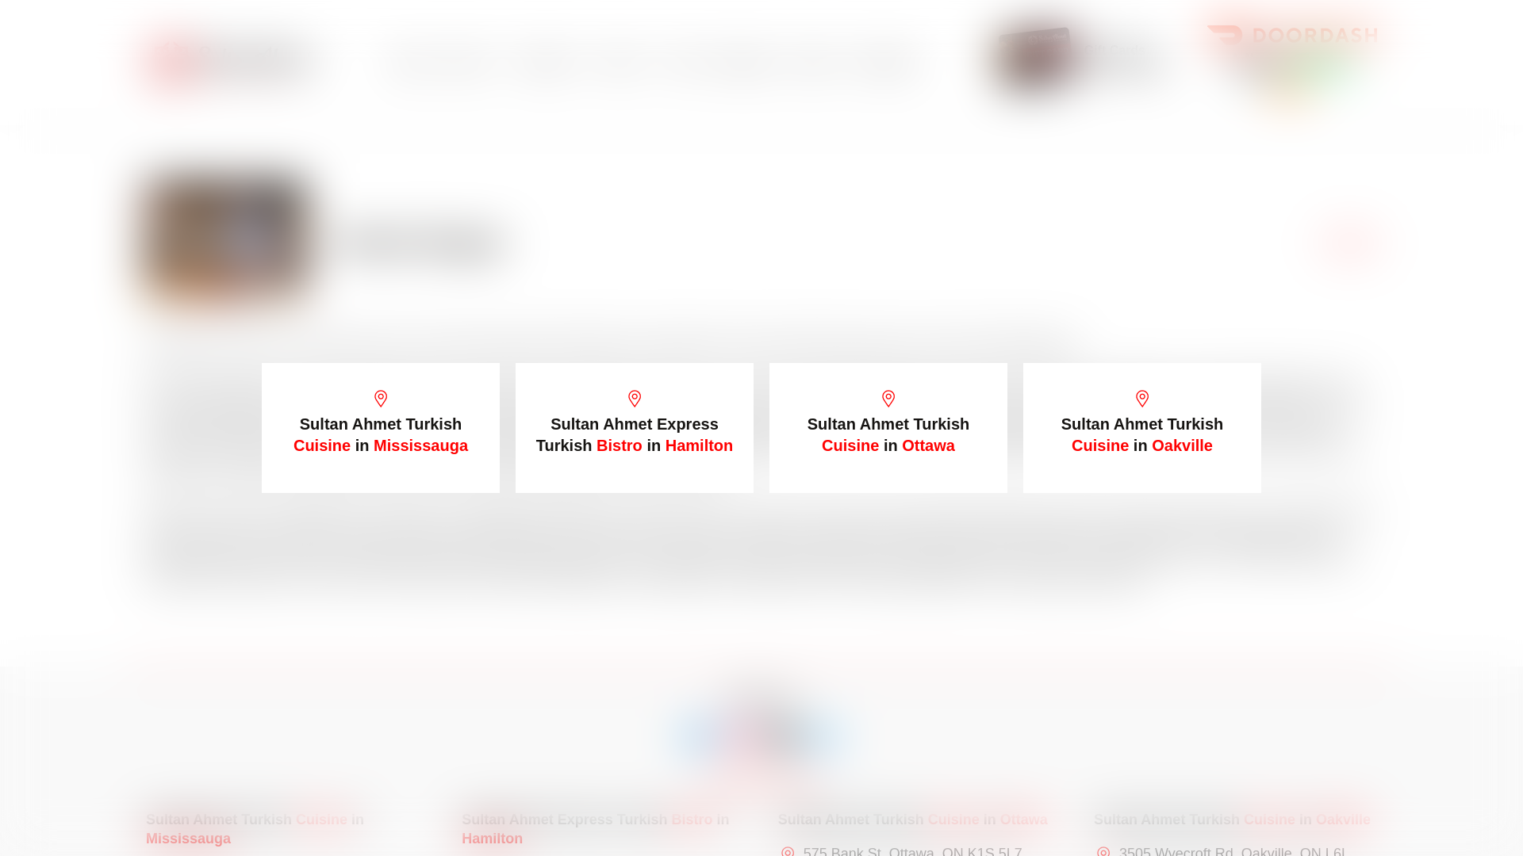 The height and width of the screenshot is (856, 1523). What do you see at coordinates (552, 62) in the screenshot?
I see `Content` at bounding box center [552, 62].